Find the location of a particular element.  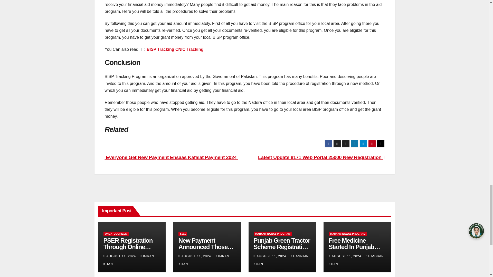

BISP Tracking CNIC Tracking is located at coordinates (175, 49).